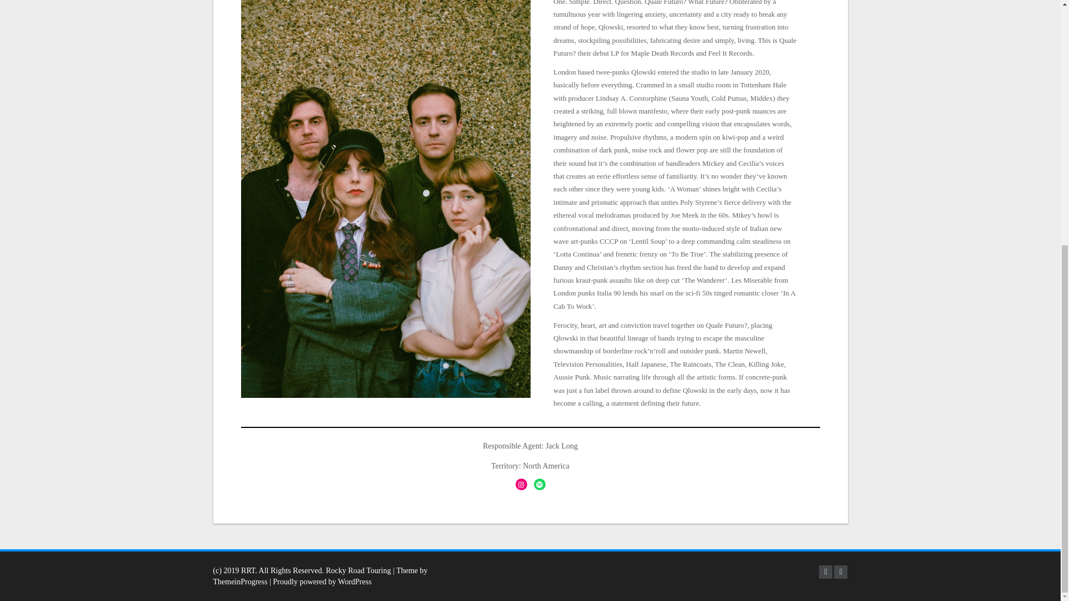 The width and height of the screenshot is (1069, 601). I want to click on Jack Long, so click(561, 445).